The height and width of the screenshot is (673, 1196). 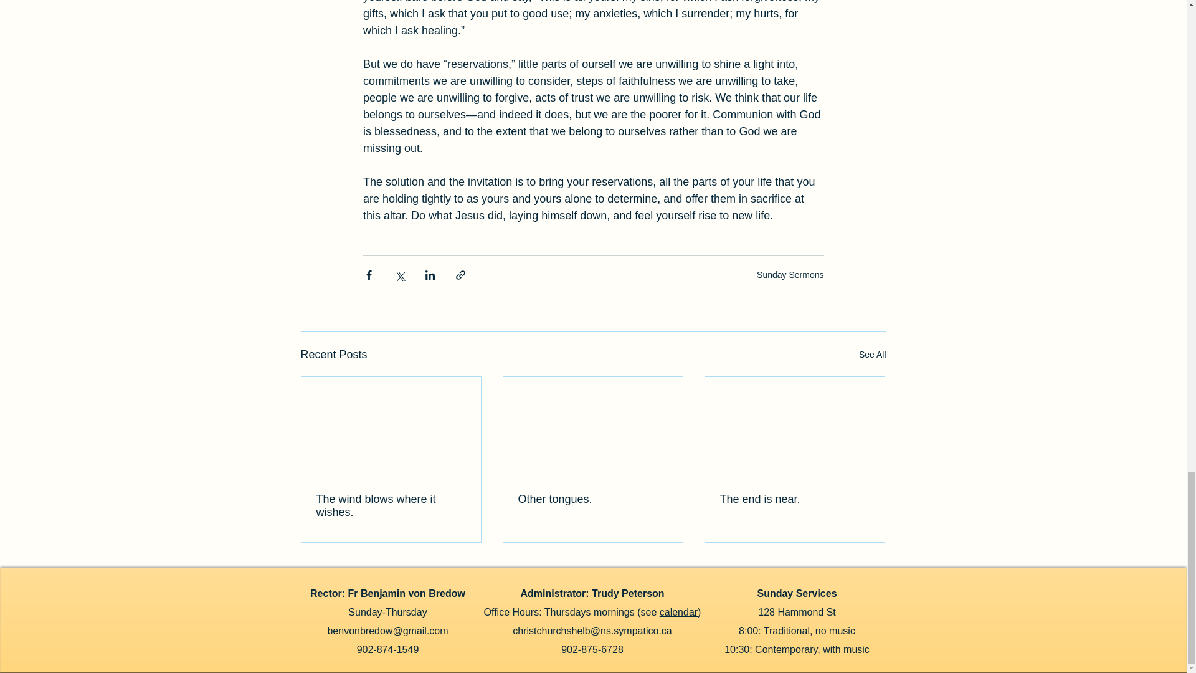 What do you see at coordinates (592, 499) in the screenshot?
I see `Other tongues.` at bounding box center [592, 499].